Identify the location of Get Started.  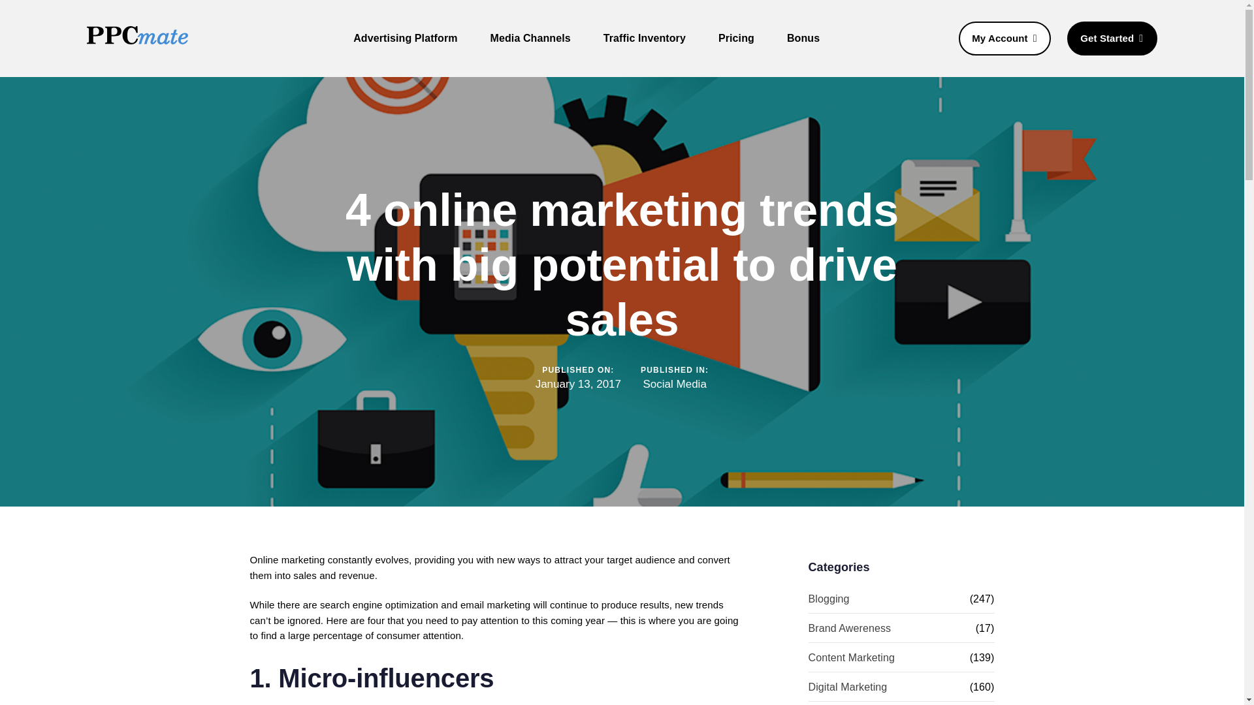
(1112, 39).